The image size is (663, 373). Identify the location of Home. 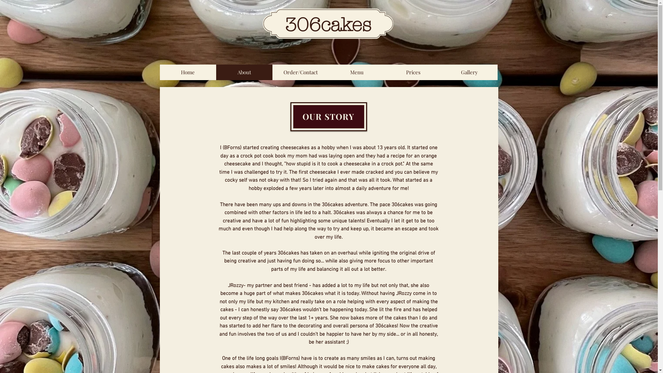
(188, 72).